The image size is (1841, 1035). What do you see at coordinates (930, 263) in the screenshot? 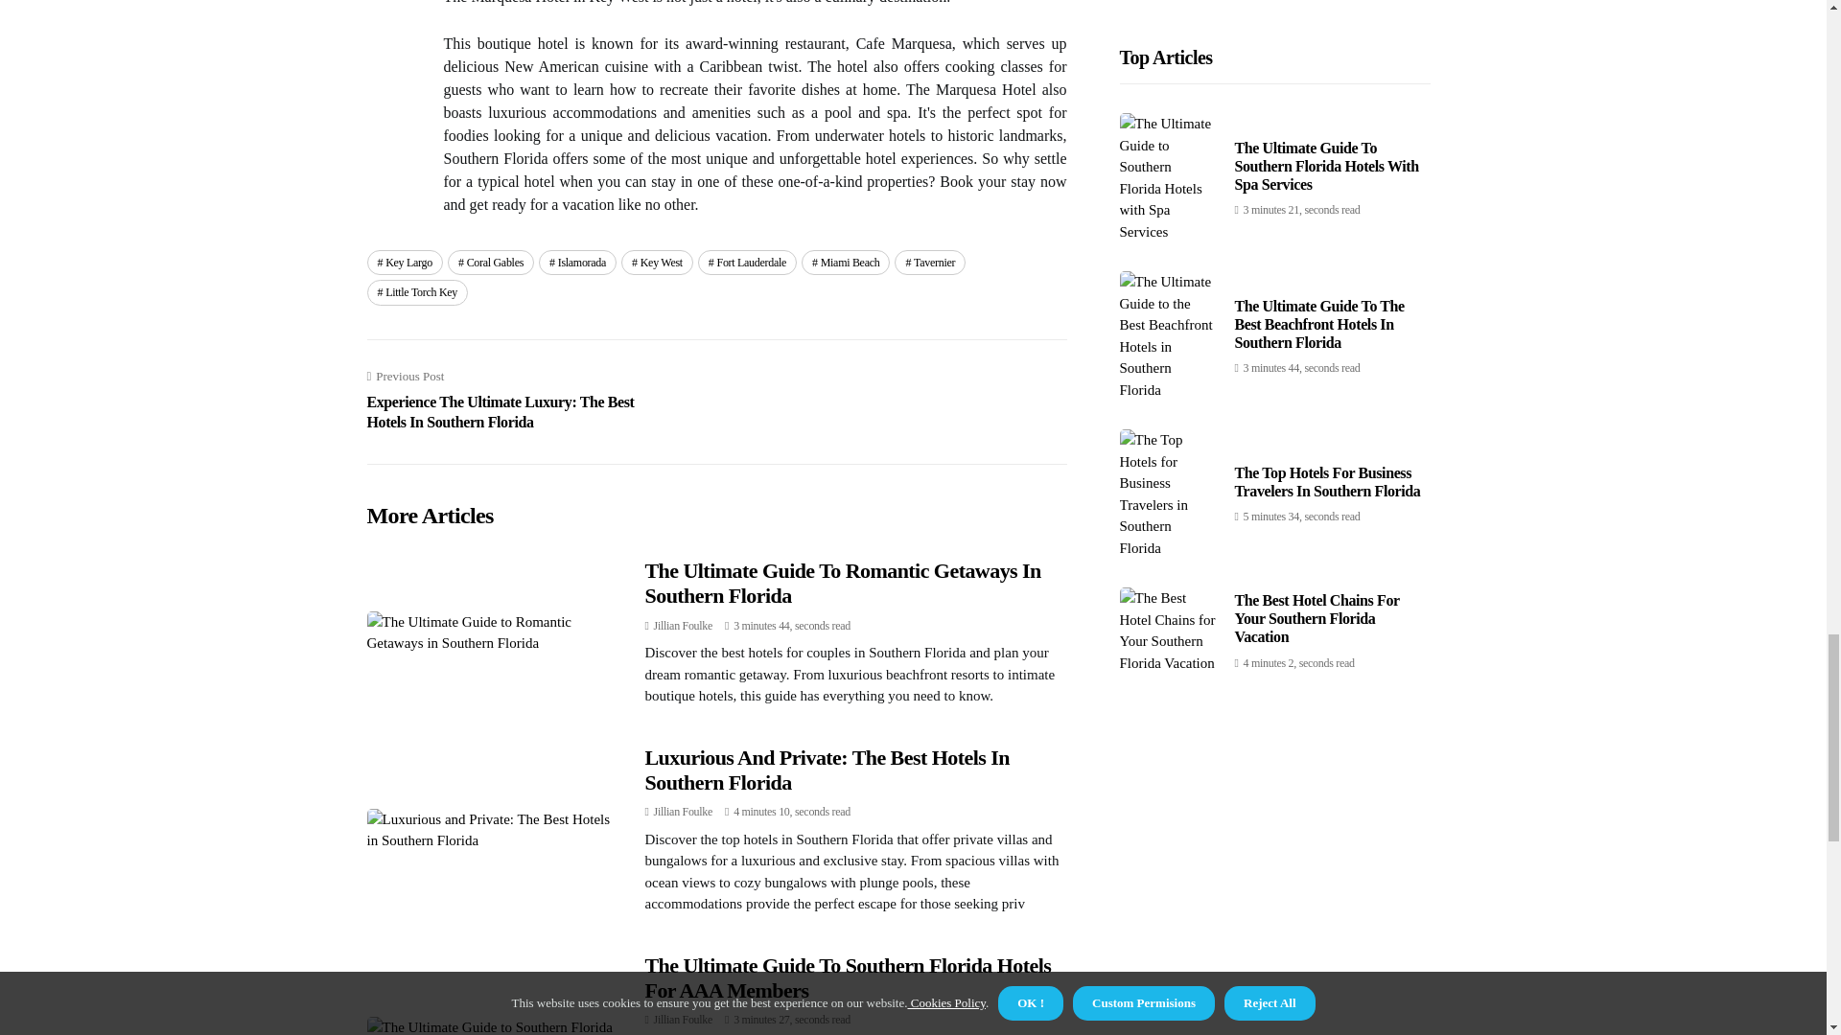
I see `Tavernier` at bounding box center [930, 263].